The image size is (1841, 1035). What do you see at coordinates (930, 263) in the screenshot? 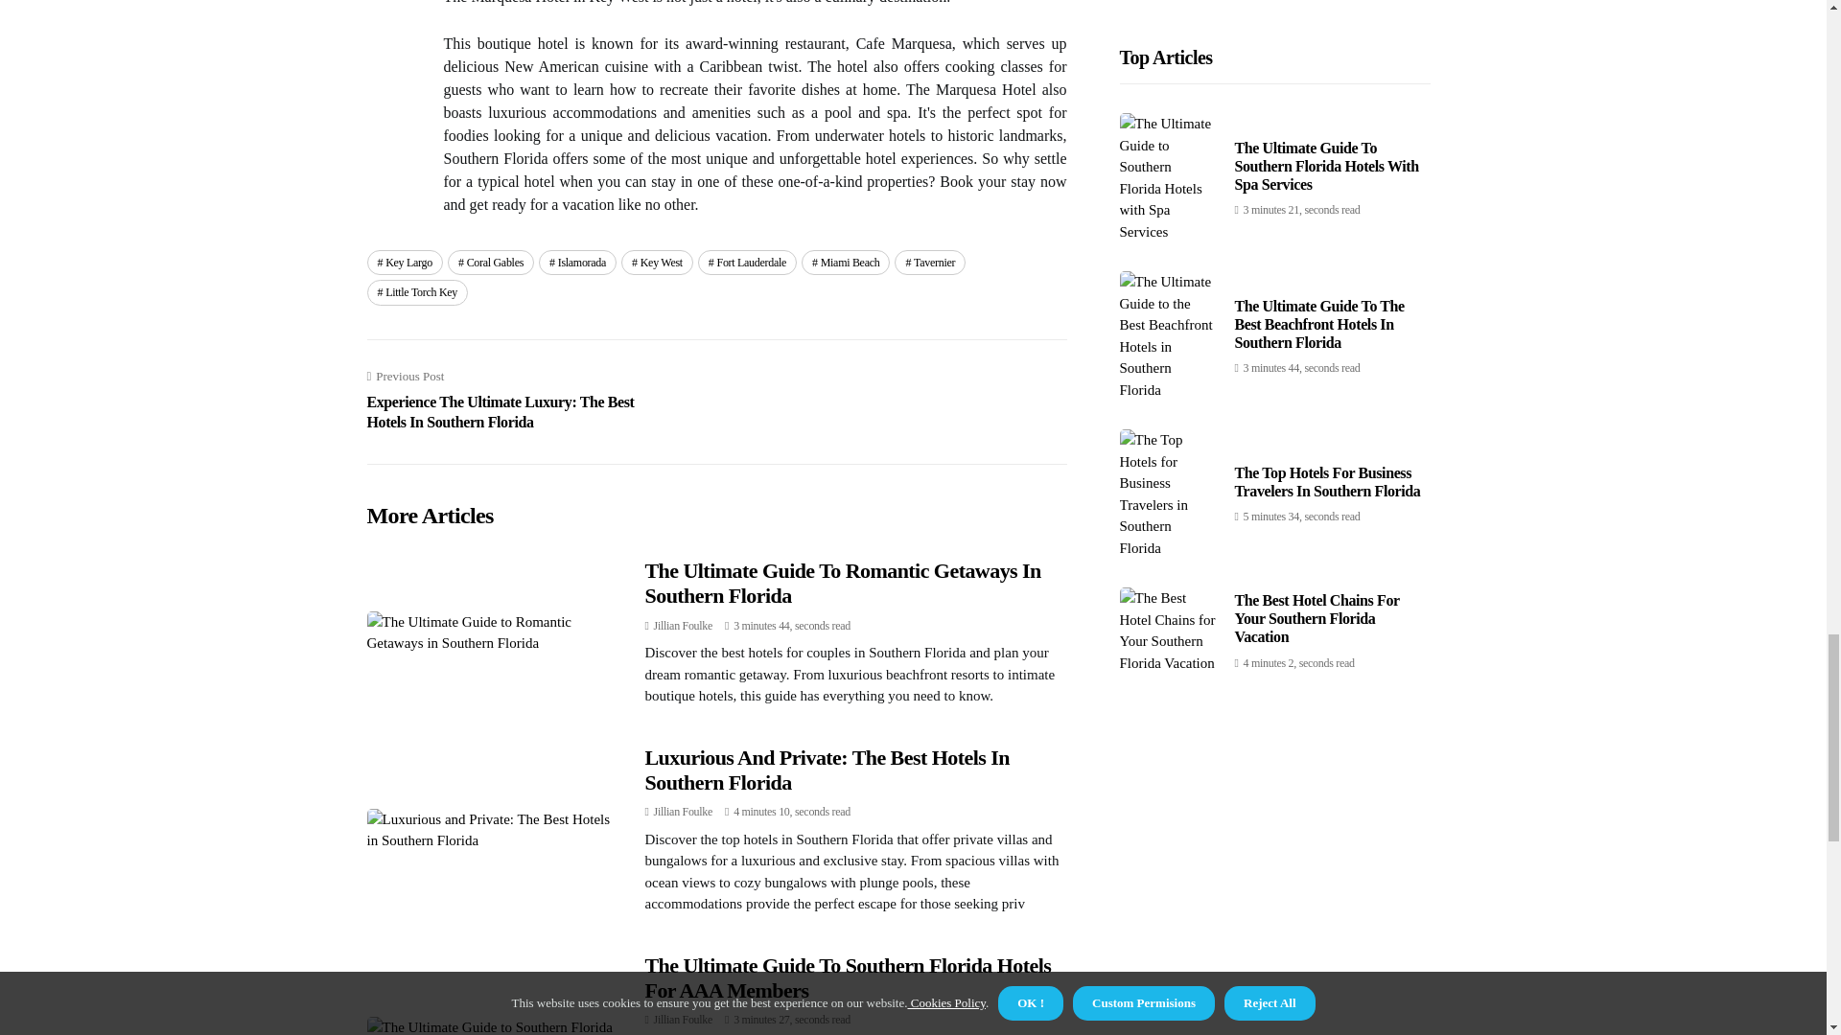
I see `Tavernier` at bounding box center [930, 263].